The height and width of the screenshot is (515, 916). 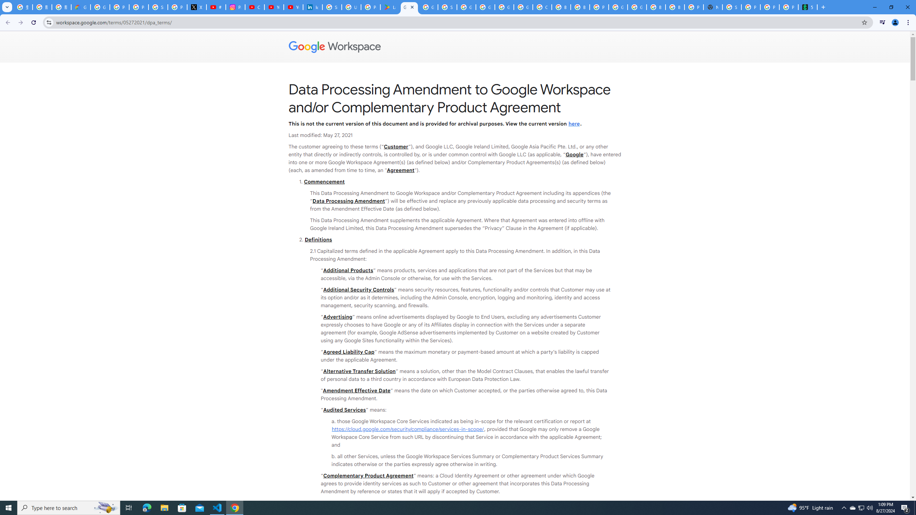 What do you see at coordinates (637, 7) in the screenshot?
I see `Google Cloud Platform` at bounding box center [637, 7].